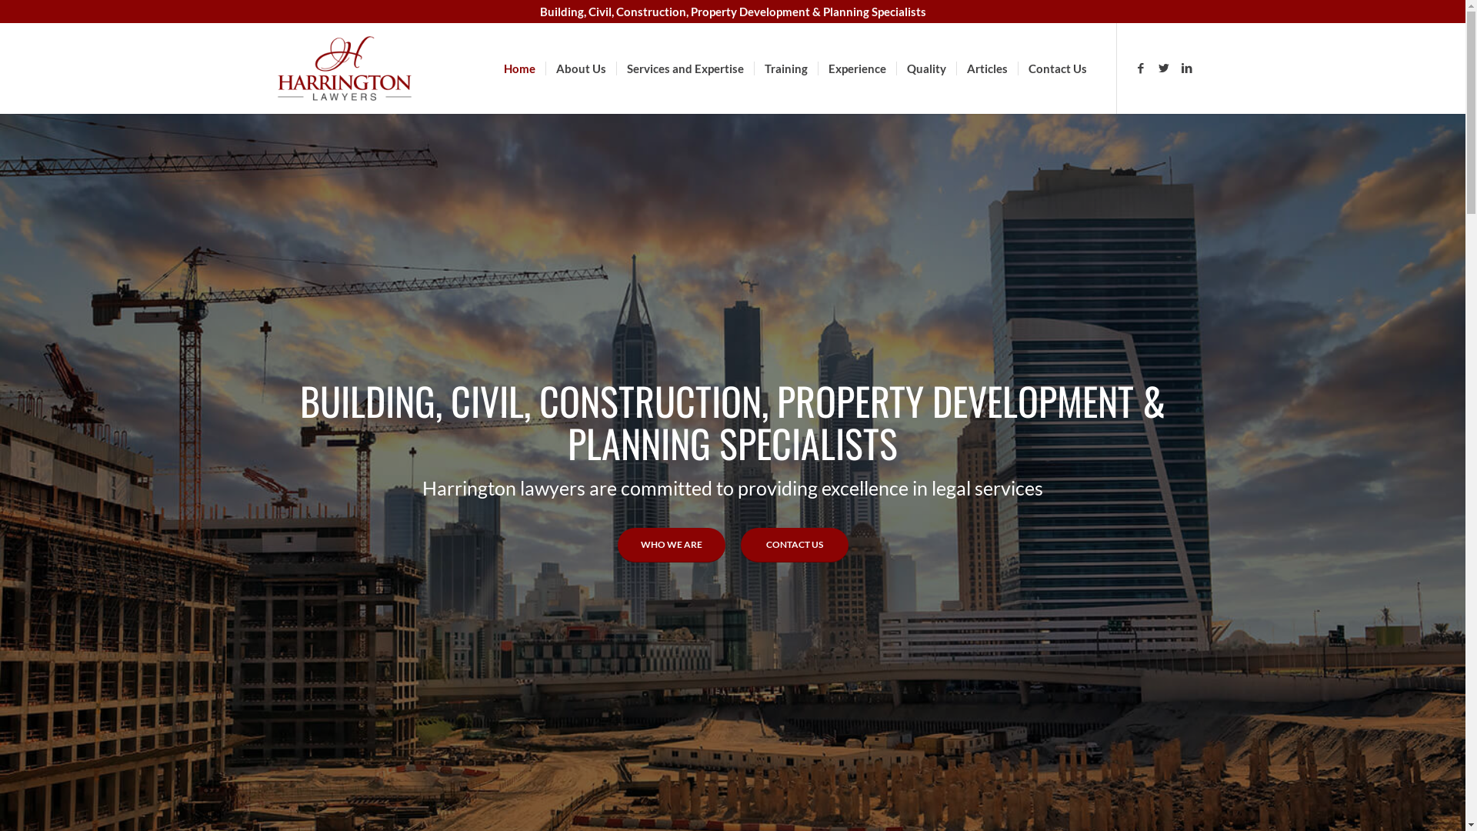  What do you see at coordinates (1187, 68) in the screenshot?
I see `LinkedIn` at bounding box center [1187, 68].